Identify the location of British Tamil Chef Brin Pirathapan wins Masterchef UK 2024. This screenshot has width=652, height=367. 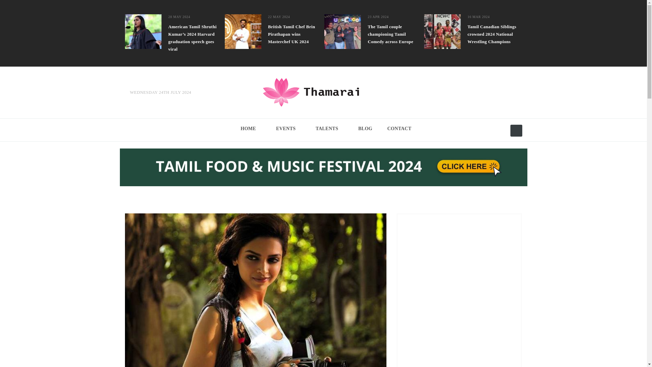
(295, 34).